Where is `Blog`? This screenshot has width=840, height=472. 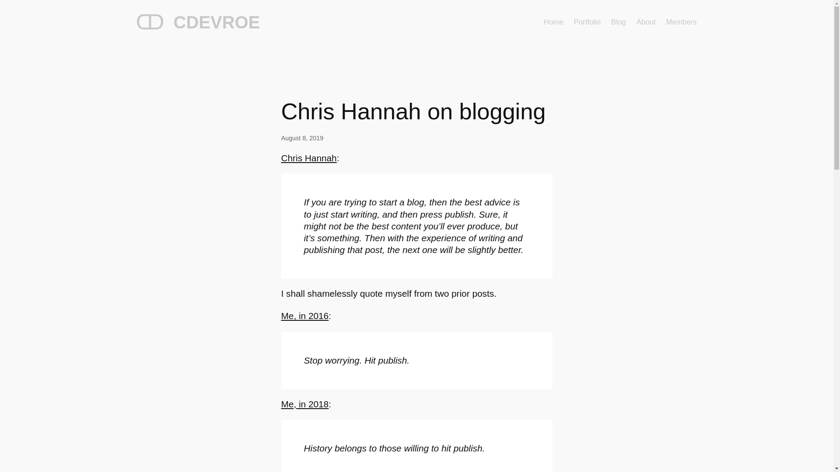
Blog is located at coordinates (619, 22).